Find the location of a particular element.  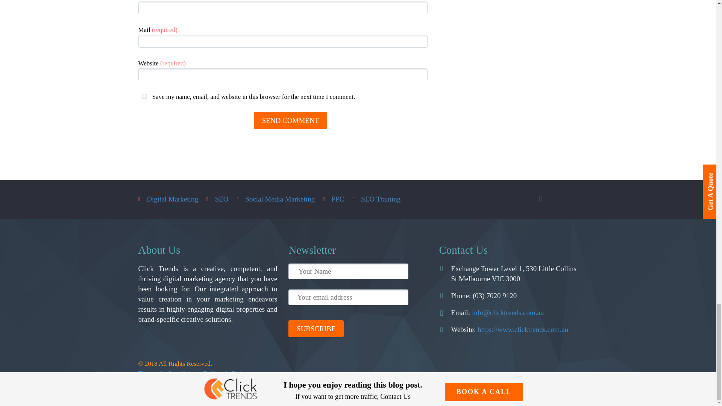

Send Comment is located at coordinates (290, 120).